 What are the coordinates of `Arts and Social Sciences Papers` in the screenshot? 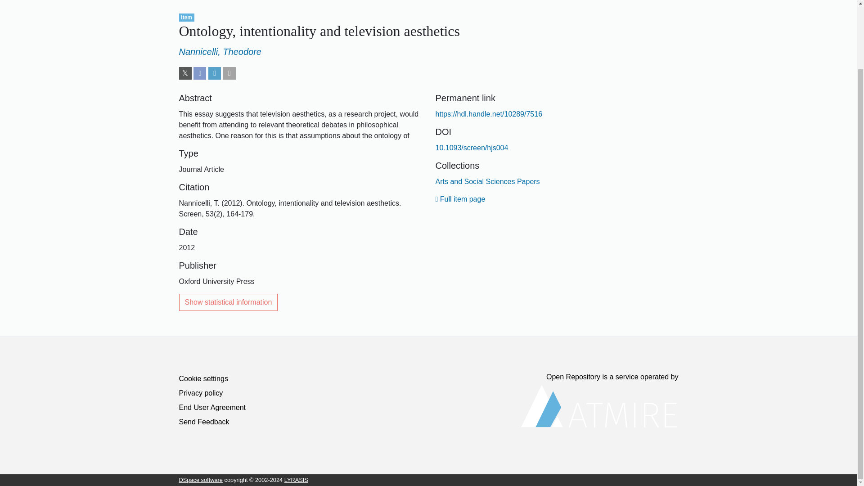 It's located at (488, 181).